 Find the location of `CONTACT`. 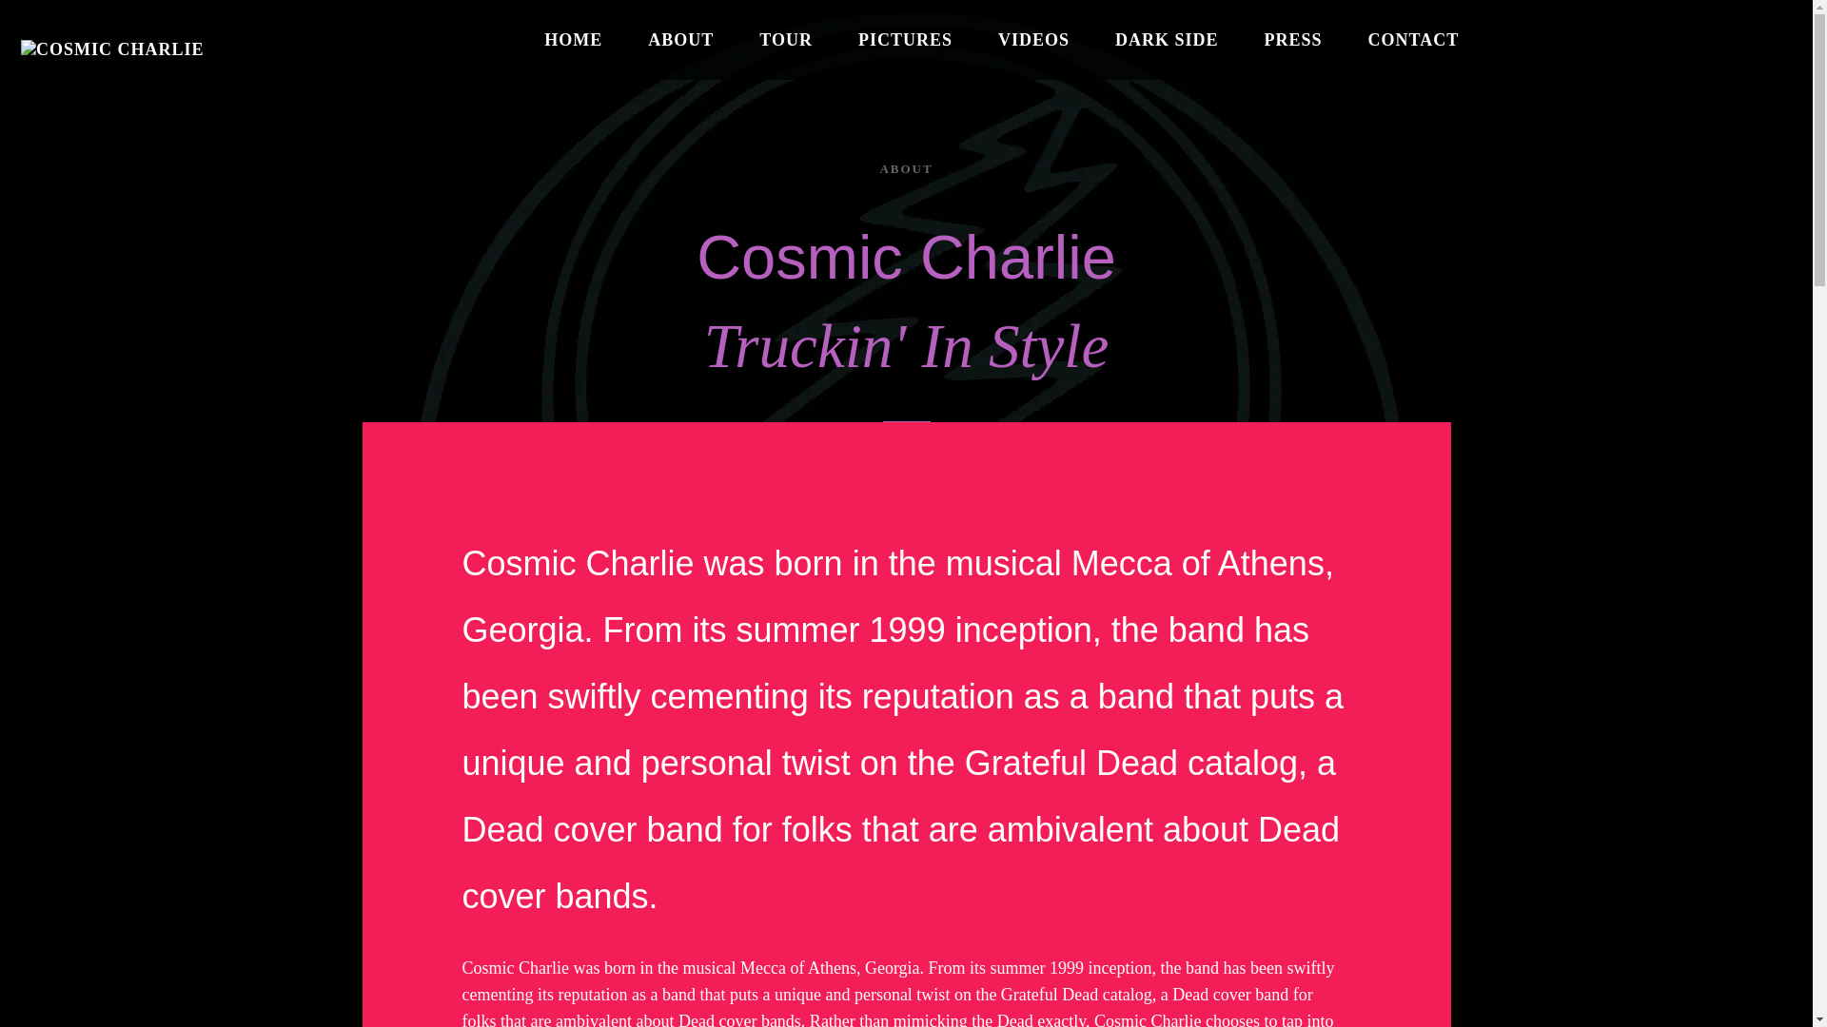

CONTACT is located at coordinates (1414, 40).